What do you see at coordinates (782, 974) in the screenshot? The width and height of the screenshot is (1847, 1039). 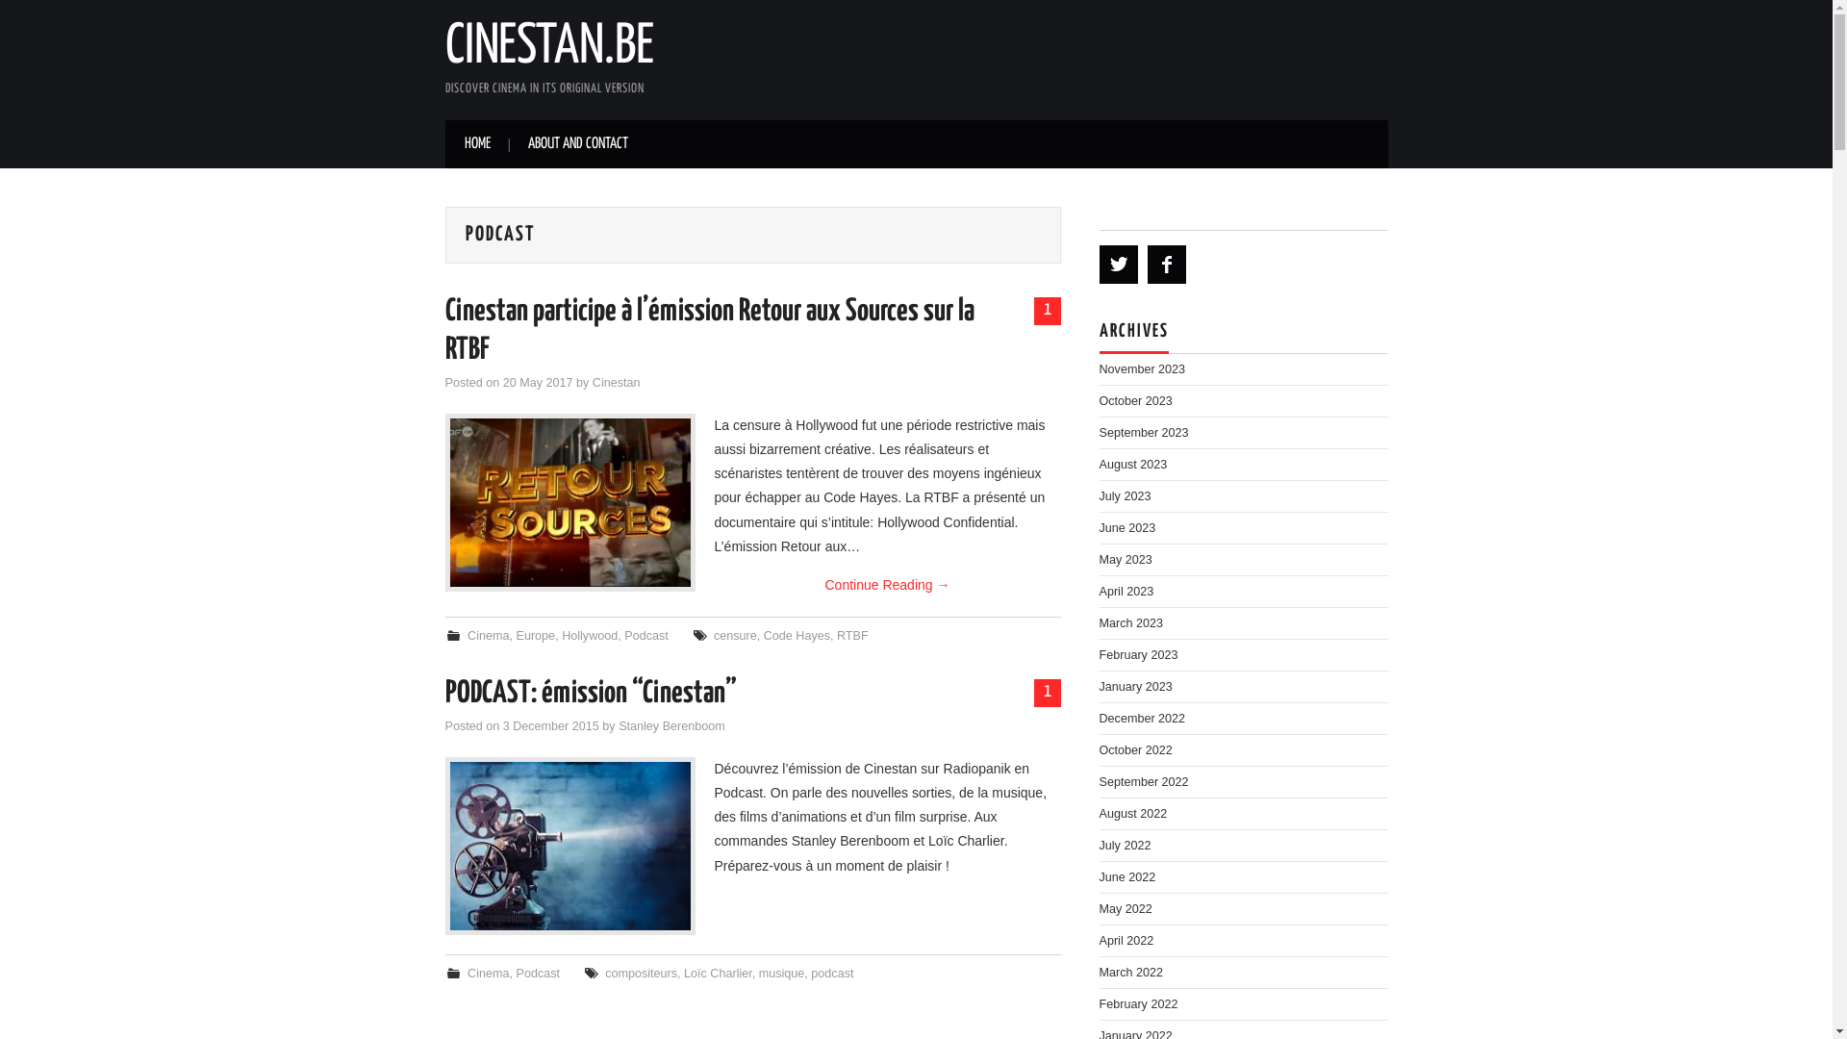 I see `musique` at bounding box center [782, 974].